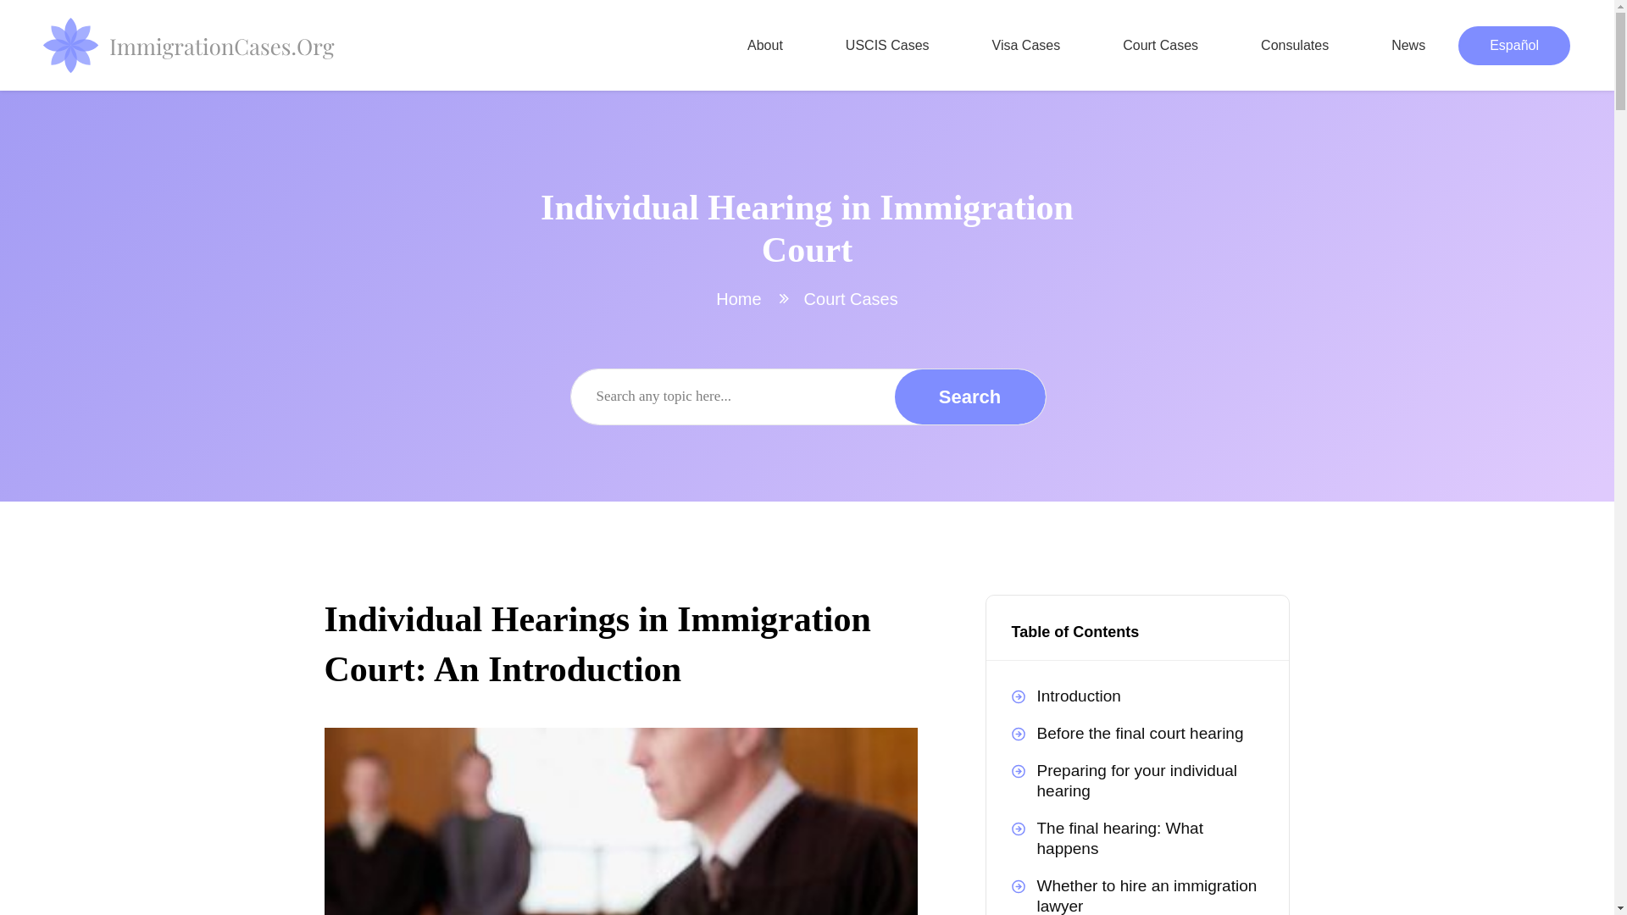 The height and width of the screenshot is (915, 1627). What do you see at coordinates (1408, 46) in the screenshot?
I see `News` at bounding box center [1408, 46].